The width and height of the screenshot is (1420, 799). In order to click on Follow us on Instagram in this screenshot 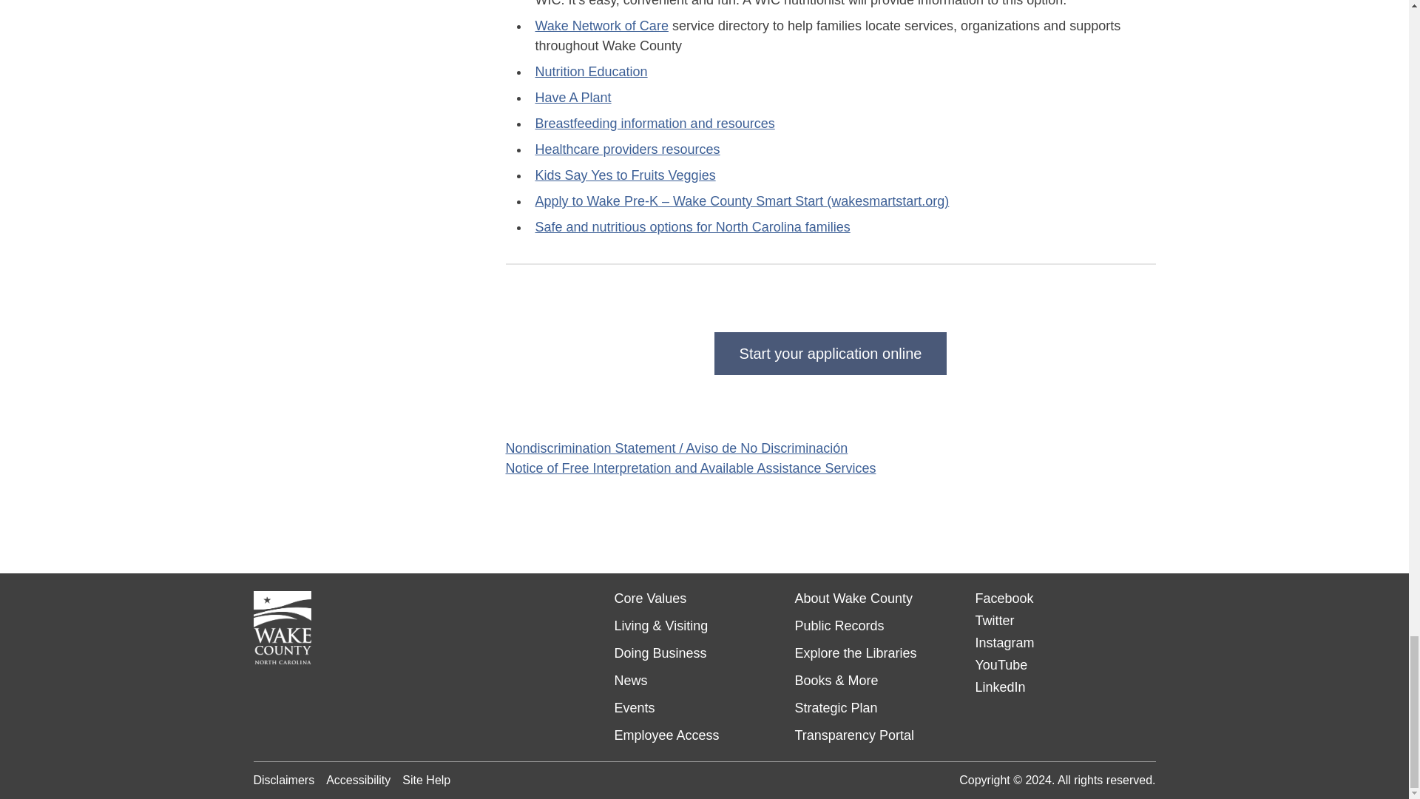, I will do `click(1004, 642)`.